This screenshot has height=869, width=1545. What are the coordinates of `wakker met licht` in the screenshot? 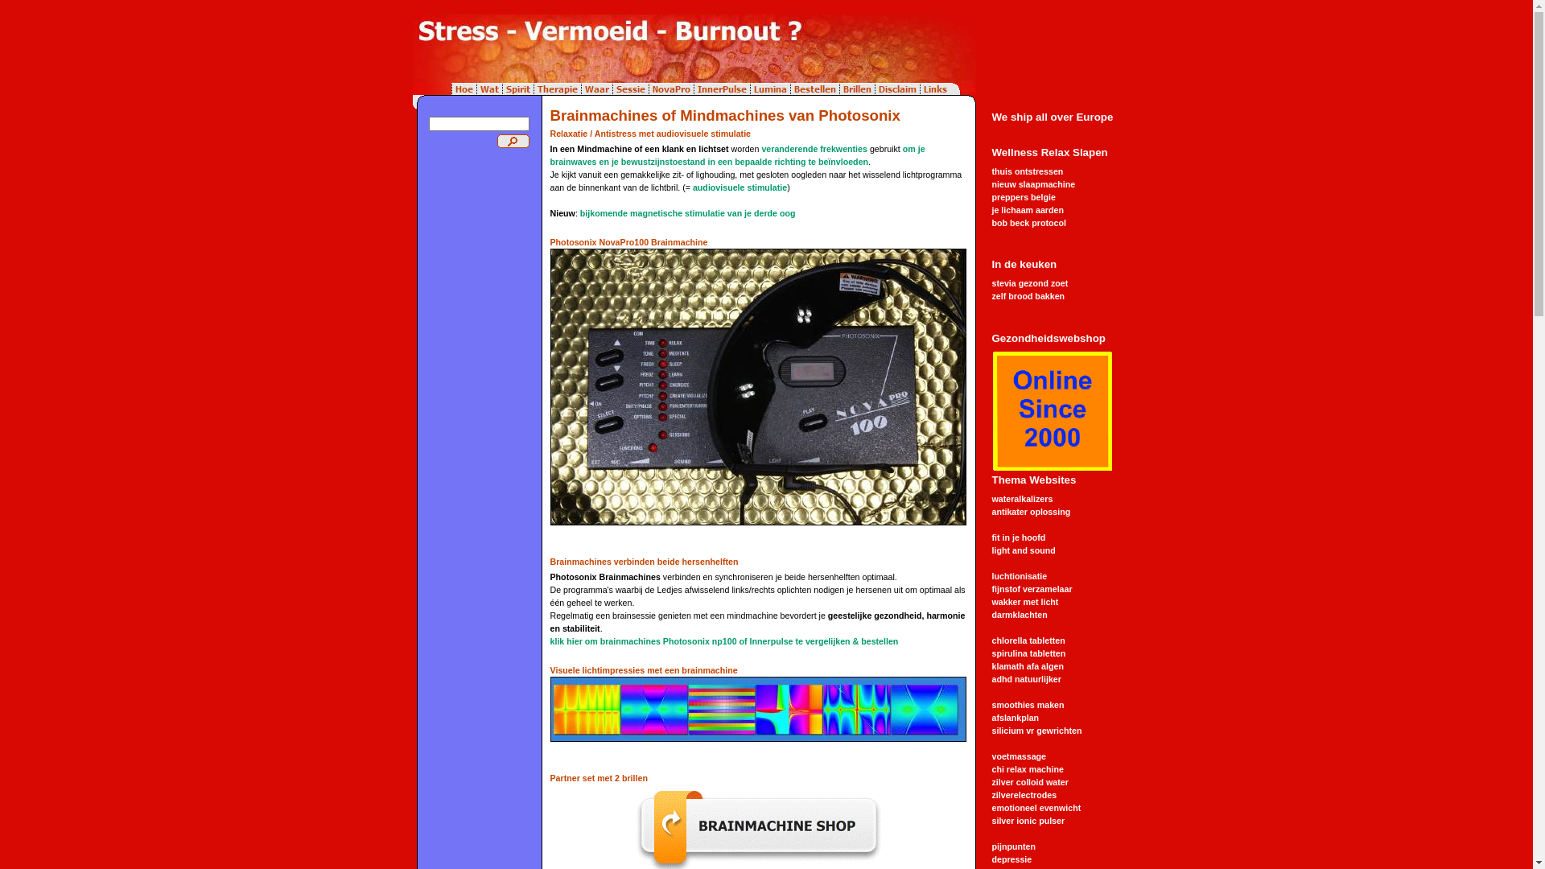 It's located at (1025, 602).